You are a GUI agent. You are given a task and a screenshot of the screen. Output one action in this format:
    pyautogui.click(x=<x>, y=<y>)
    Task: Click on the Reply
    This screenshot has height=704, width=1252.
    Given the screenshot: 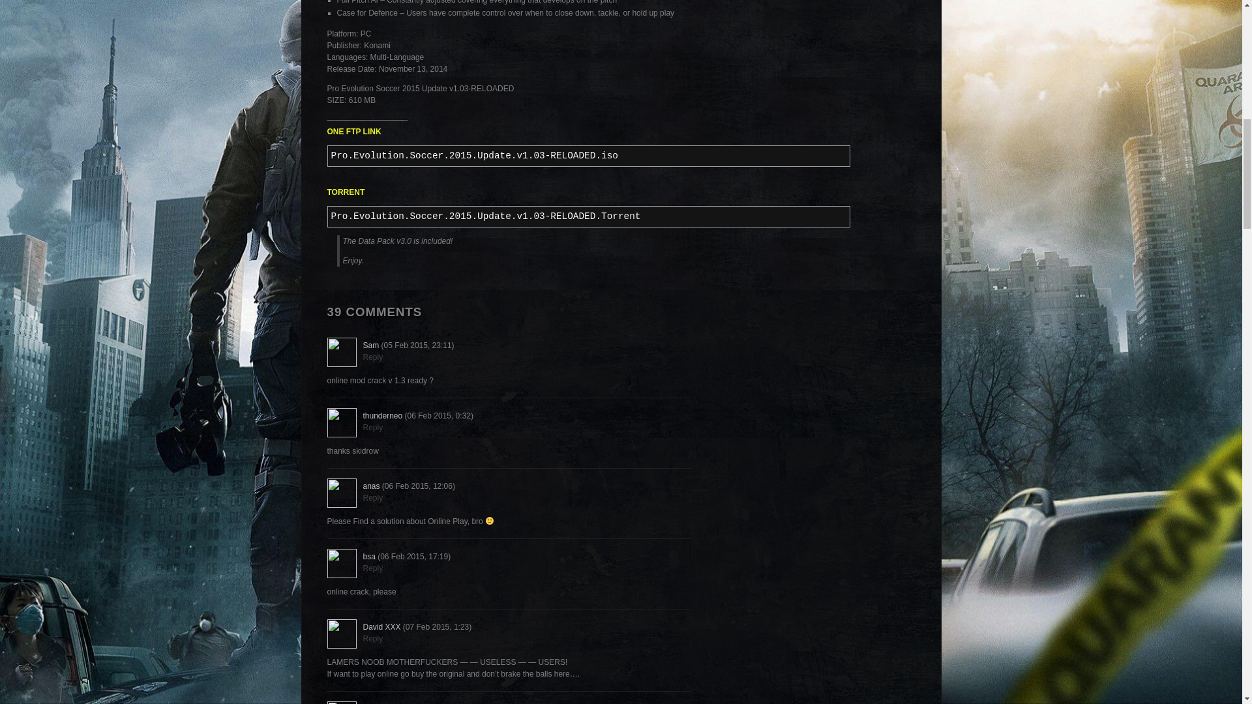 What is the action you would take?
    pyautogui.click(x=373, y=639)
    